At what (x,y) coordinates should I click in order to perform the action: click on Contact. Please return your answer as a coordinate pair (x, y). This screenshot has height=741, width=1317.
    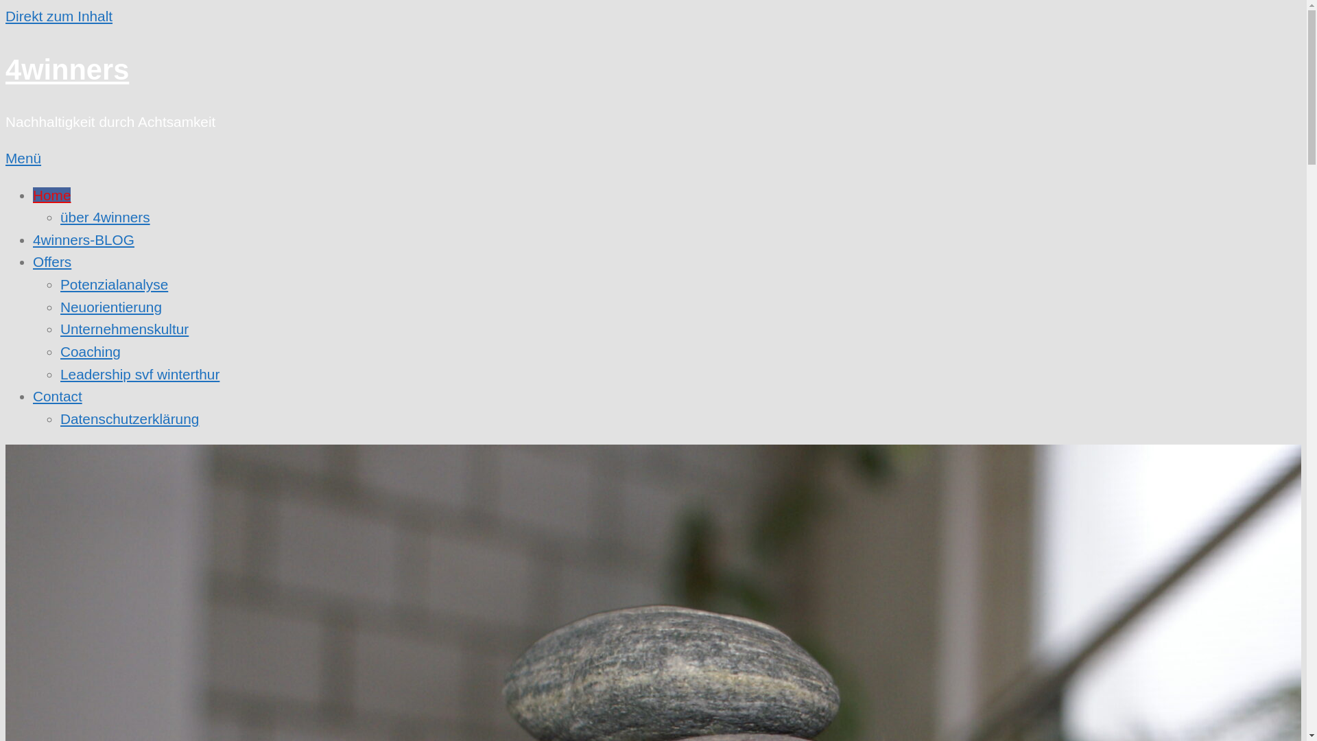
    Looking at the image, I should click on (63, 397).